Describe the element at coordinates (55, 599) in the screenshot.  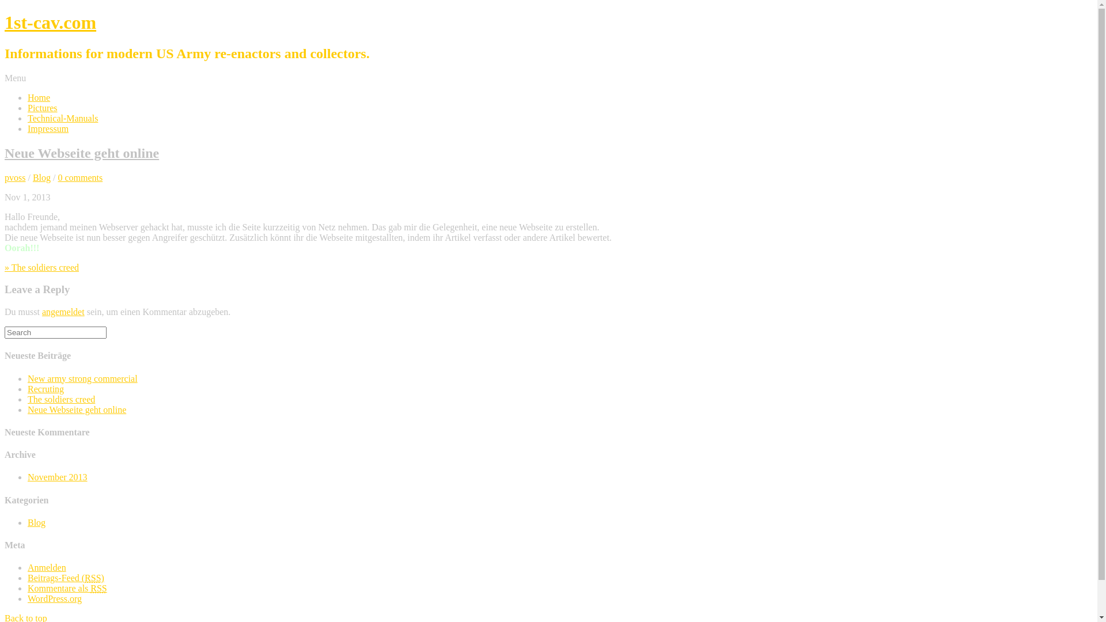
I see `WordPress.org` at that location.